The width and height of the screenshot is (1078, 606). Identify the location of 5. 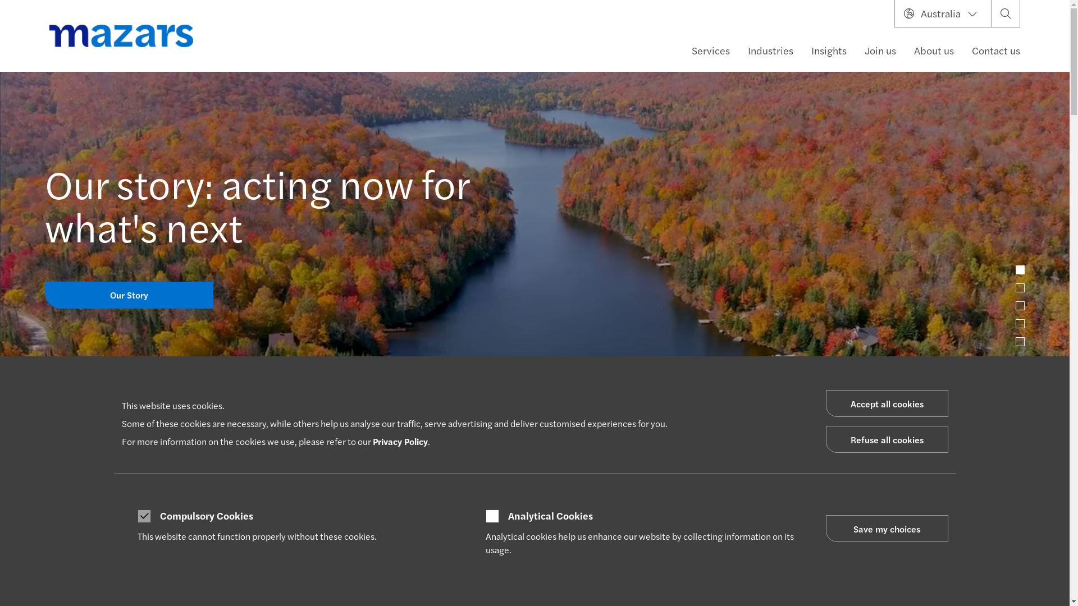
(1020, 342).